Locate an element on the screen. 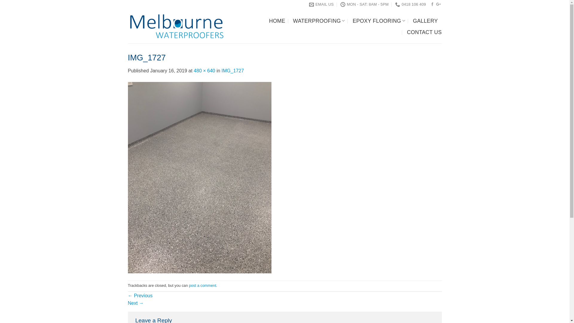 Image resolution: width=574 pixels, height=323 pixels. EPOXY FLOORING is located at coordinates (379, 21).